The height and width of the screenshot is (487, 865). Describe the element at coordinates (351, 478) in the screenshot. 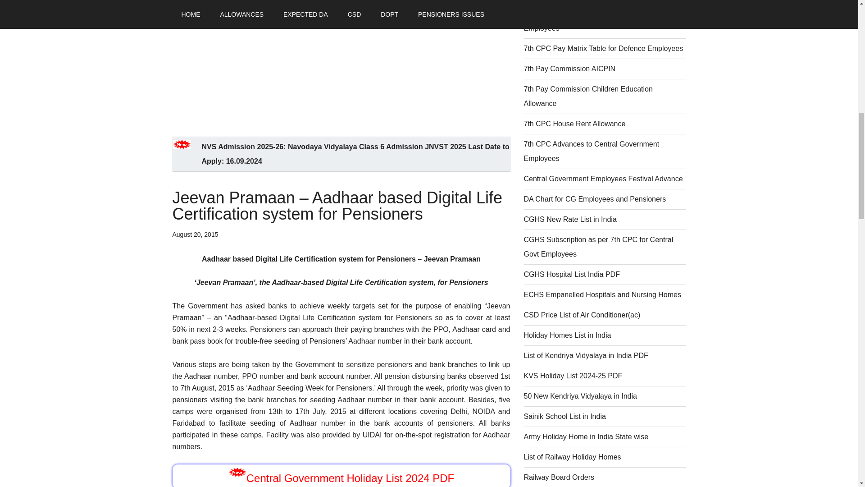

I see `Central Government Holiday List 2024 PDF` at that location.